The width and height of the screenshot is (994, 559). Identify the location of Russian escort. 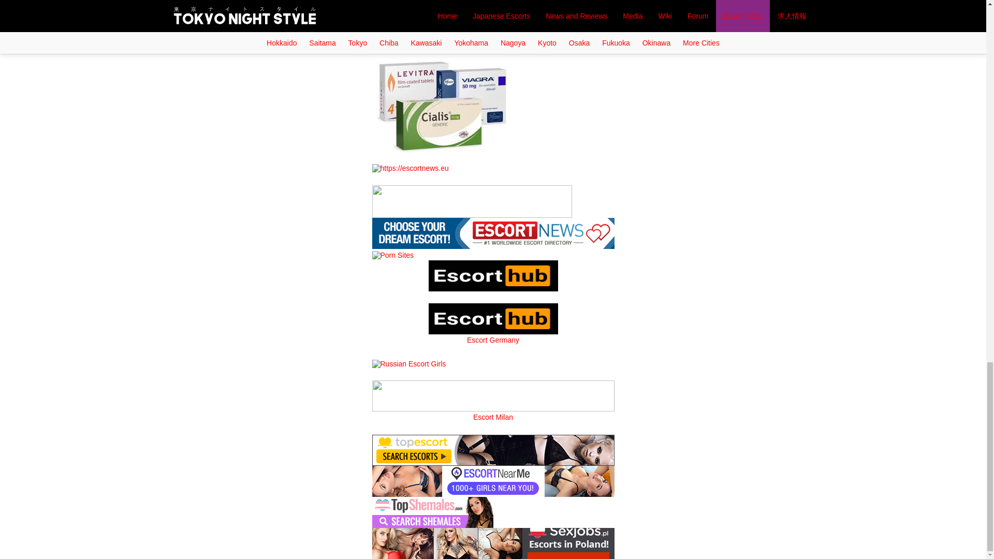
(408, 363).